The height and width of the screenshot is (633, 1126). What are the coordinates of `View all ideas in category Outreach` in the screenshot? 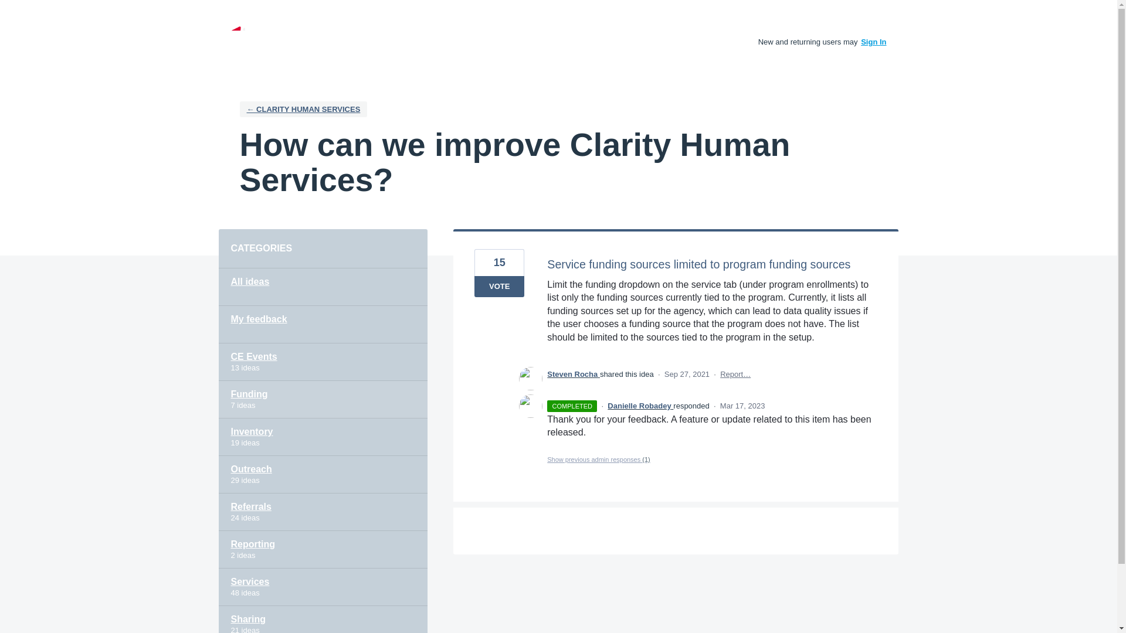 It's located at (323, 475).